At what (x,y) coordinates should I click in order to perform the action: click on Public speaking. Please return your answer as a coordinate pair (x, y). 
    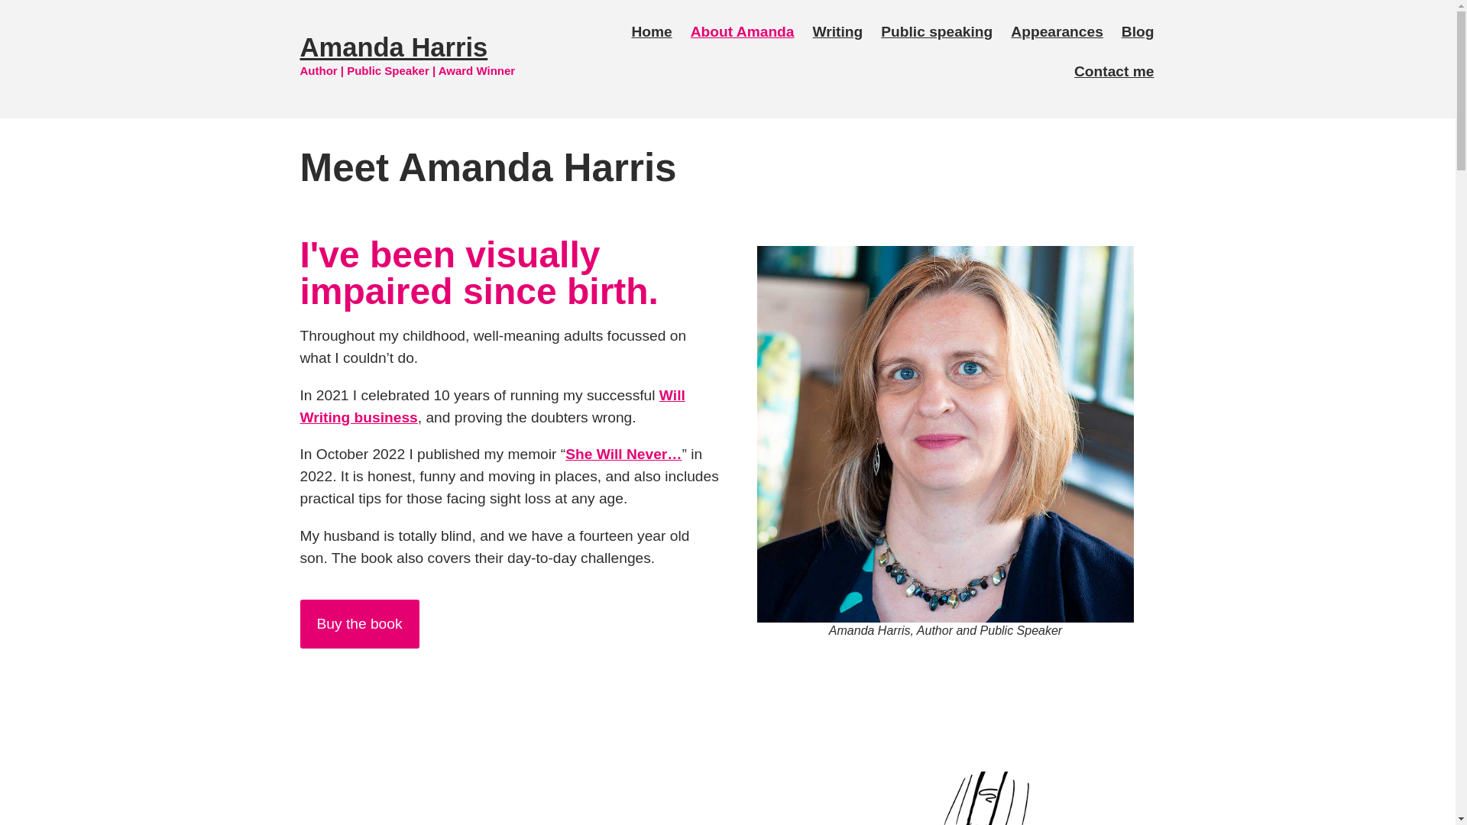
    Looking at the image, I should click on (937, 32).